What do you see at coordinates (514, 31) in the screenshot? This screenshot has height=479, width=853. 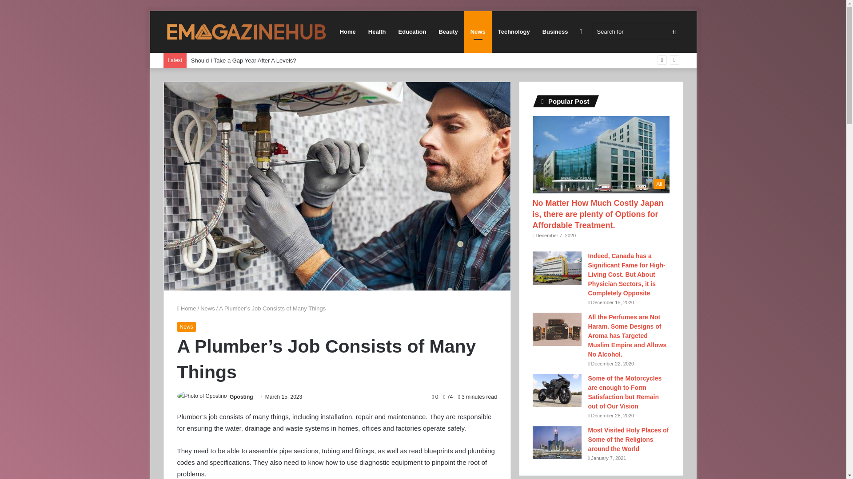 I see `Technology` at bounding box center [514, 31].